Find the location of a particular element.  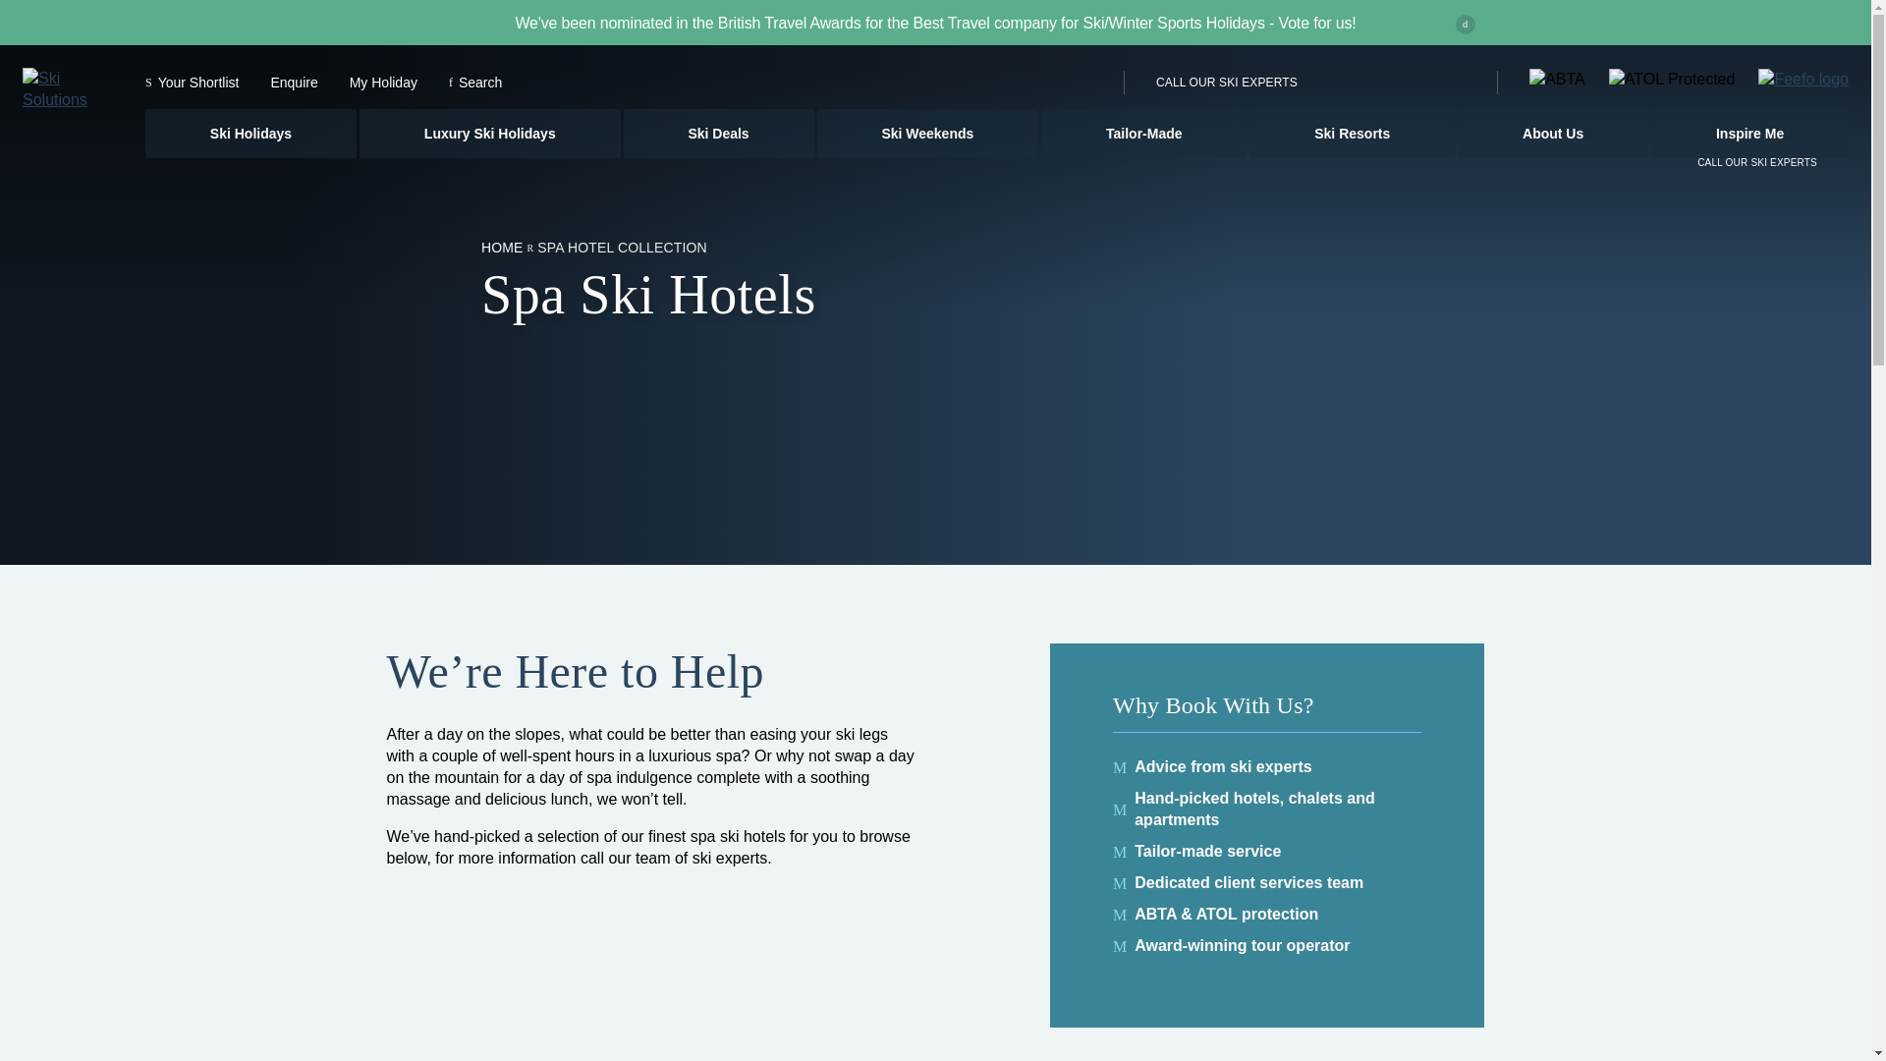

Ski Resorts is located at coordinates (1352, 134).